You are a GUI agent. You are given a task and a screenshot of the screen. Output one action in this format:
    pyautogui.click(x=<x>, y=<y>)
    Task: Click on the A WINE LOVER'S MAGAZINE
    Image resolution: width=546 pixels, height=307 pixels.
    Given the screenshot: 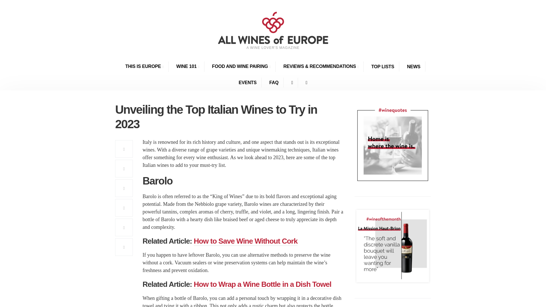 What is the action you would take?
    pyautogui.click(x=273, y=37)
    